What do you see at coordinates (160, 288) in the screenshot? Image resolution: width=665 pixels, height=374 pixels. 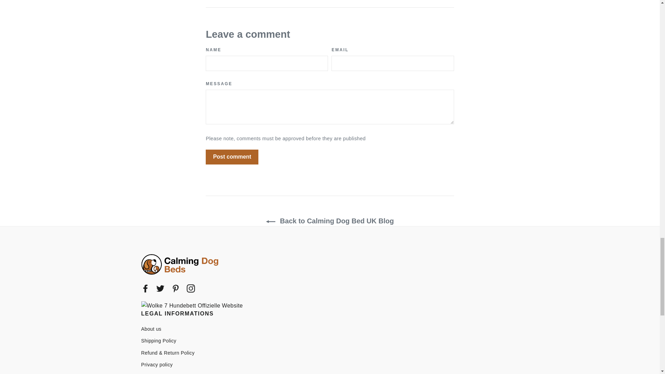 I see `Calming Dog Beds UK on Twitter` at bounding box center [160, 288].